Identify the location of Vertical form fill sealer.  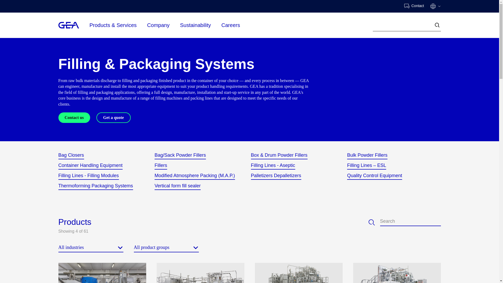
(178, 186).